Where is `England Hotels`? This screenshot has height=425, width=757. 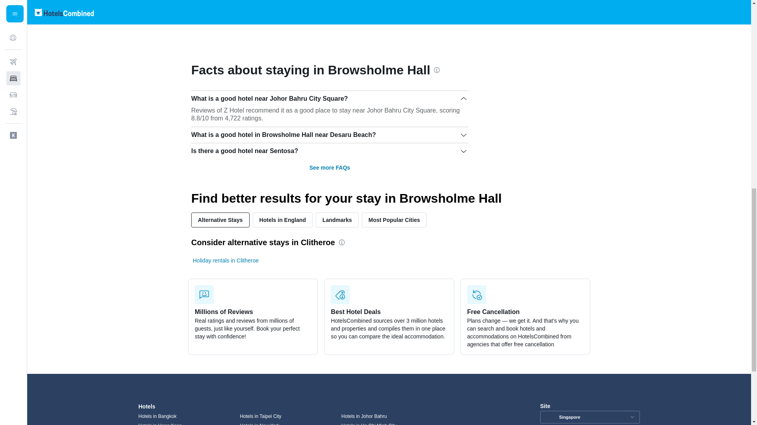 England Hotels is located at coordinates (302, 11).